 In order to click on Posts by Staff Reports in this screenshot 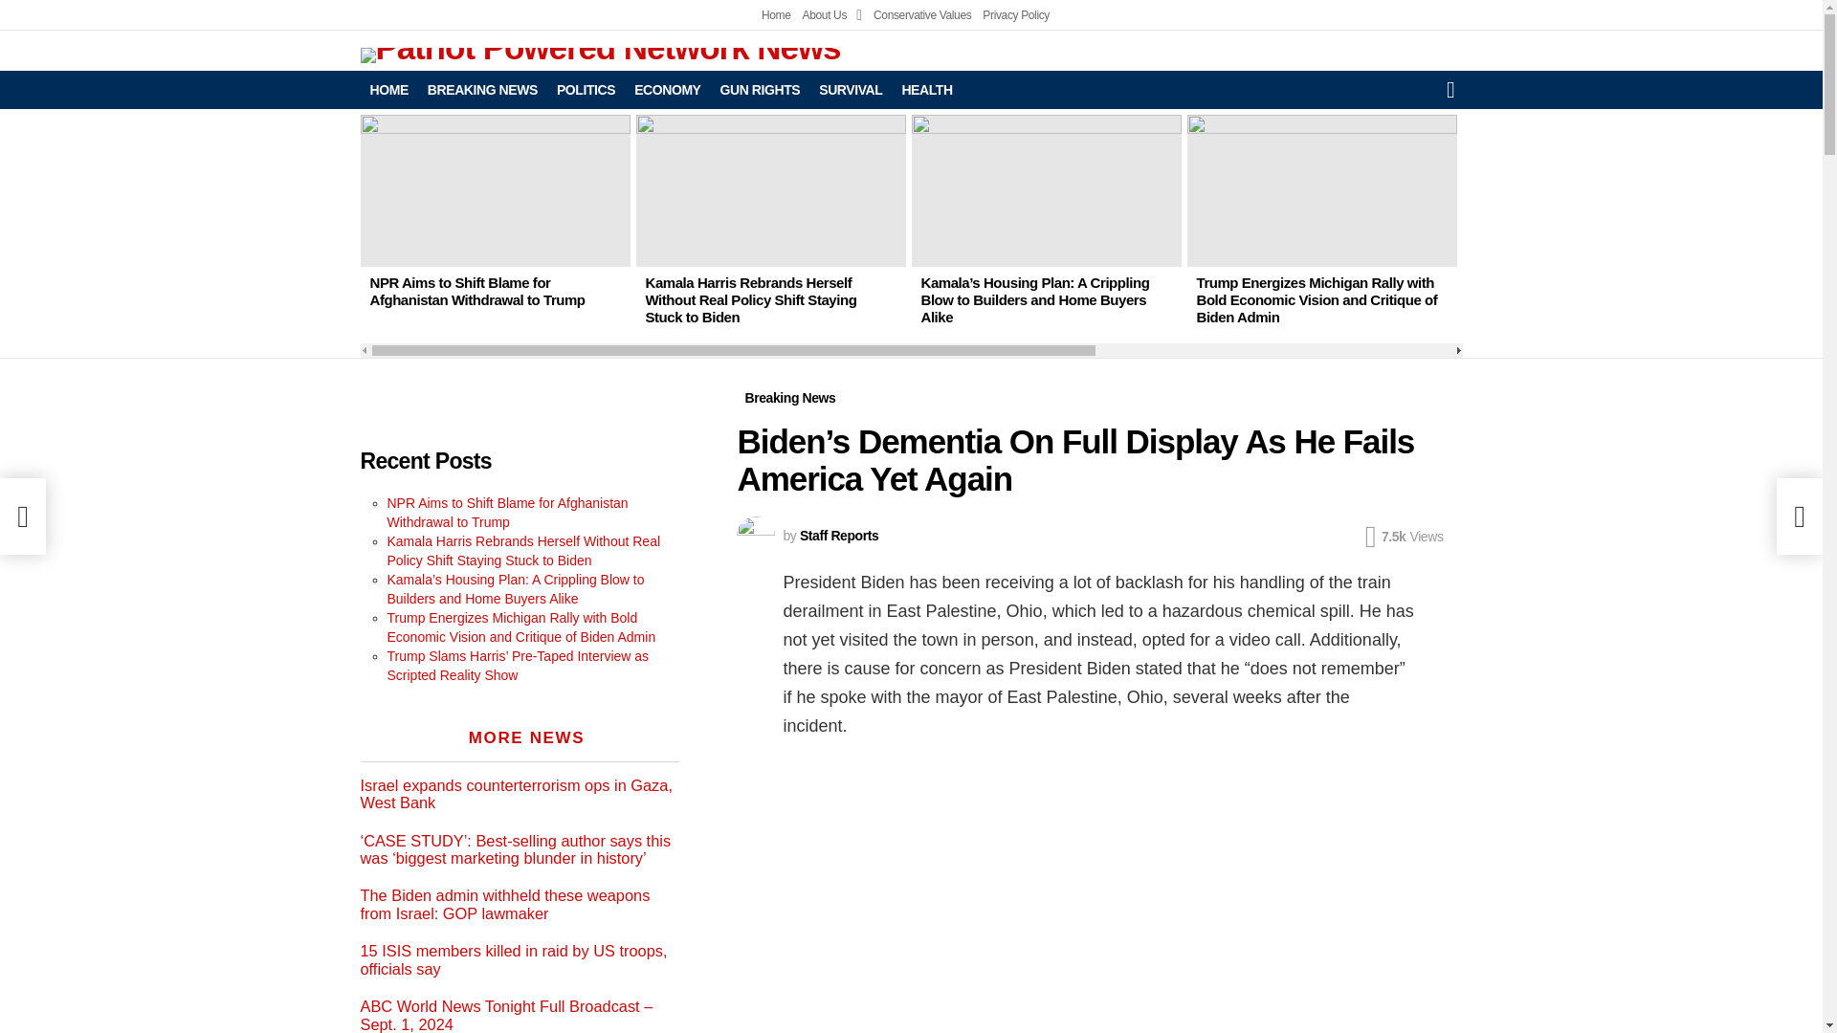, I will do `click(838, 536)`.